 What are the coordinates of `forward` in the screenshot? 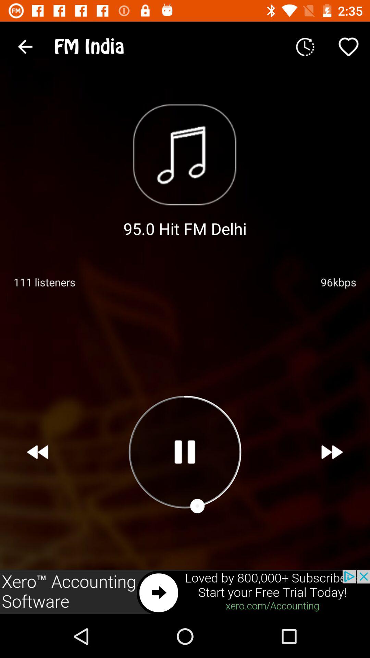 It's located at (332, 452).